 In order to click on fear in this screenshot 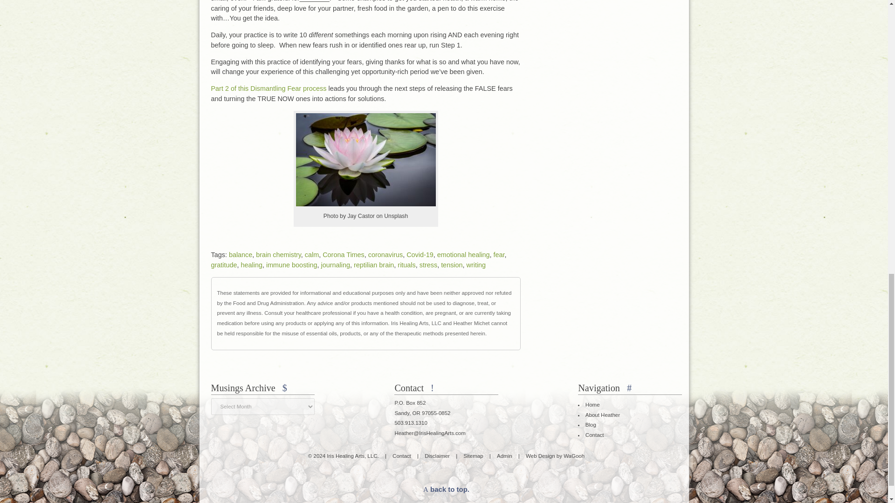, I will do `click(499, 254)`.